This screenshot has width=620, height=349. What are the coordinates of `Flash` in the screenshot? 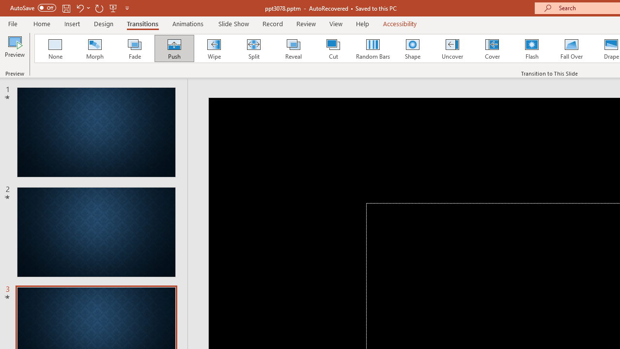 It's located at (532, 48).